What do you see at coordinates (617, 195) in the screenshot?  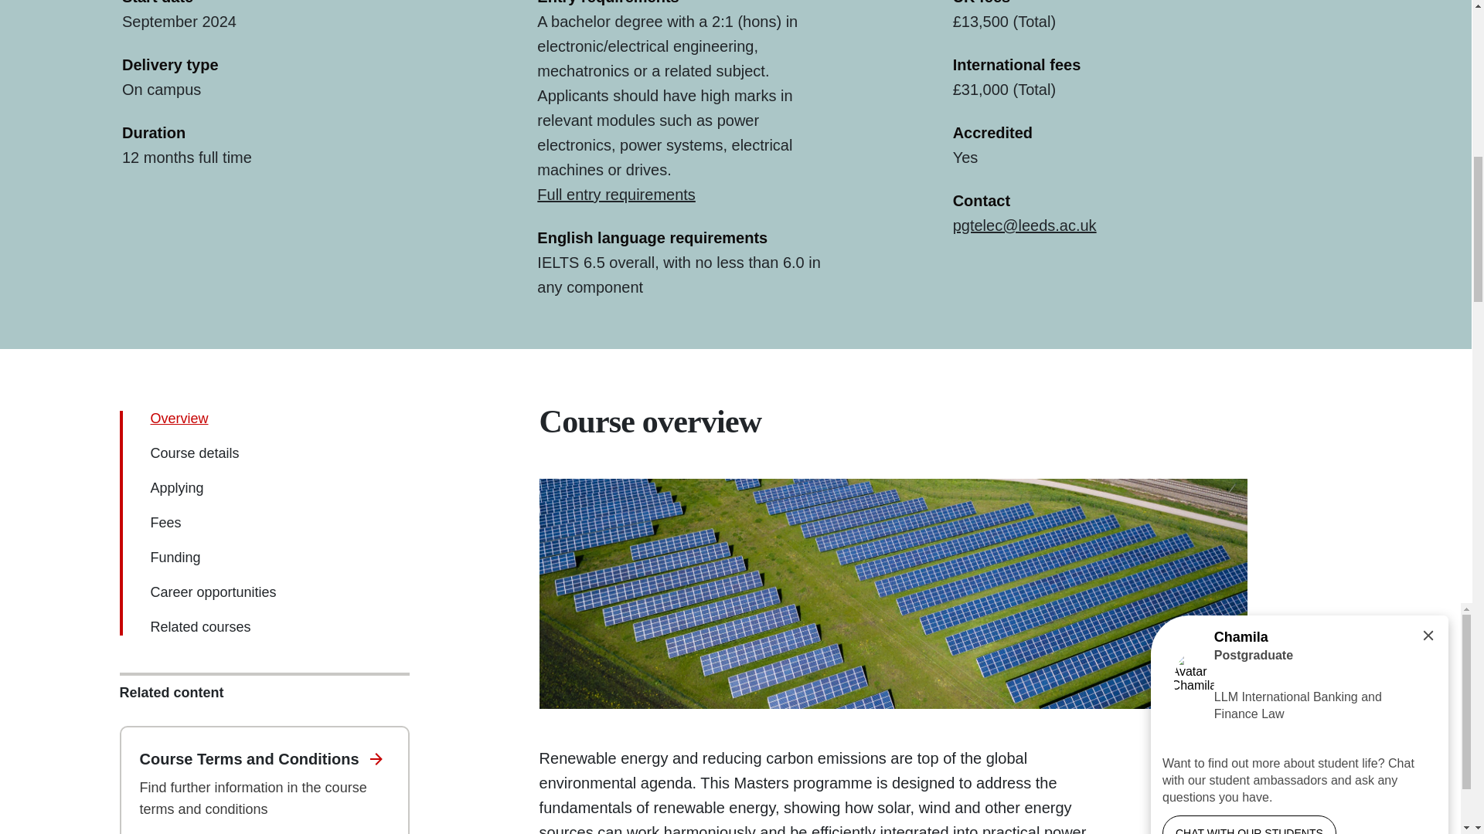 I see `Full entry requirements` at bounding box center [617, 195].